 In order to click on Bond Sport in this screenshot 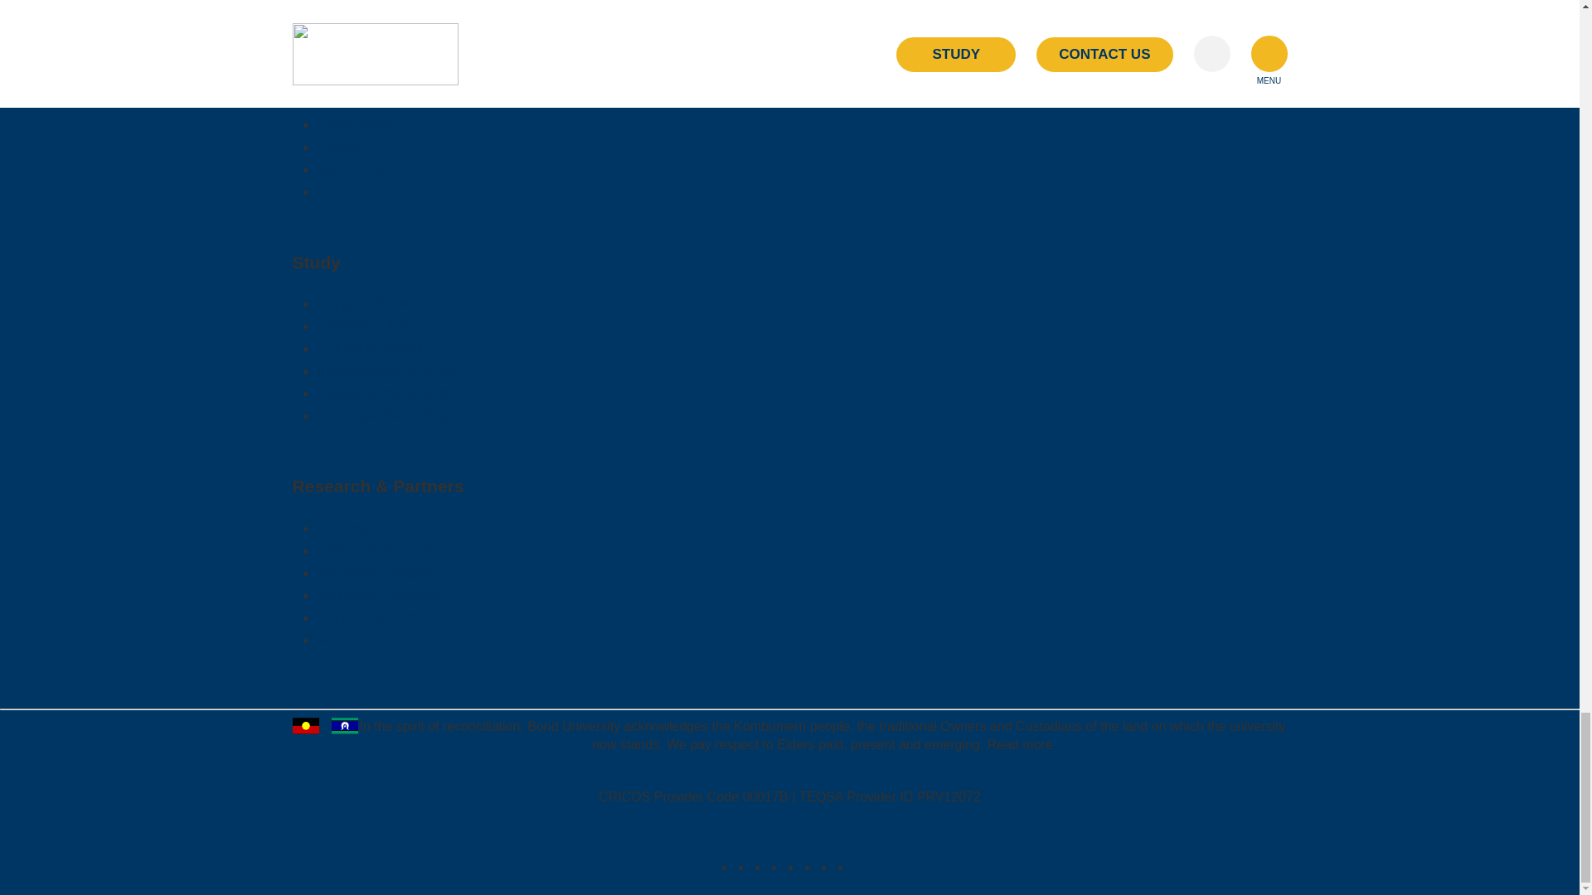, I will do `click(354, 124)`.